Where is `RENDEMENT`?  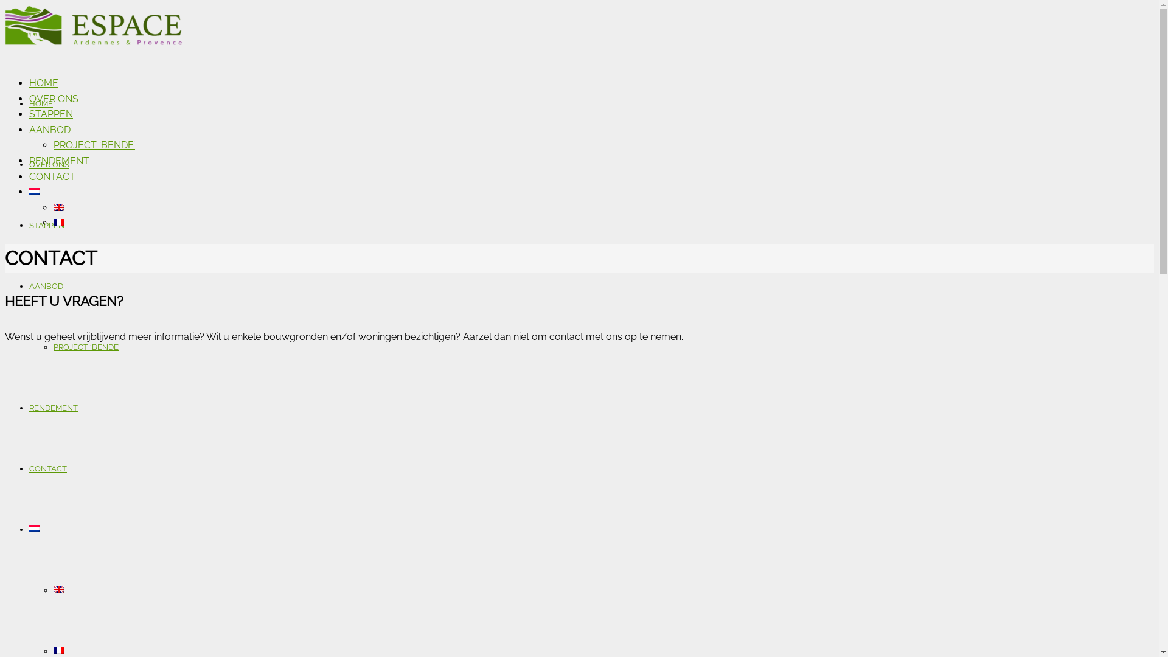 RENDEMENT is located at coordinates (60, 161).